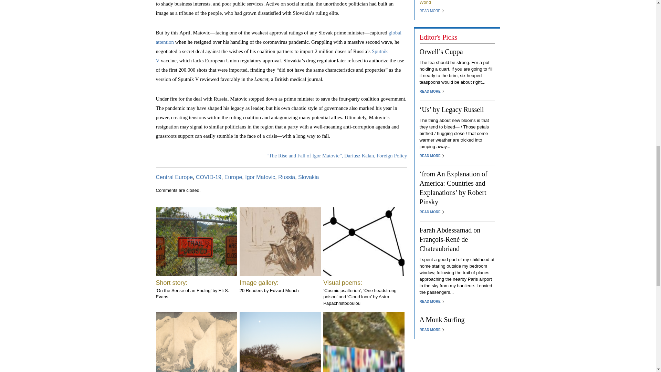 This screenshot has height=372, width=661. I want to click on COVID-19, so click(209, 177).